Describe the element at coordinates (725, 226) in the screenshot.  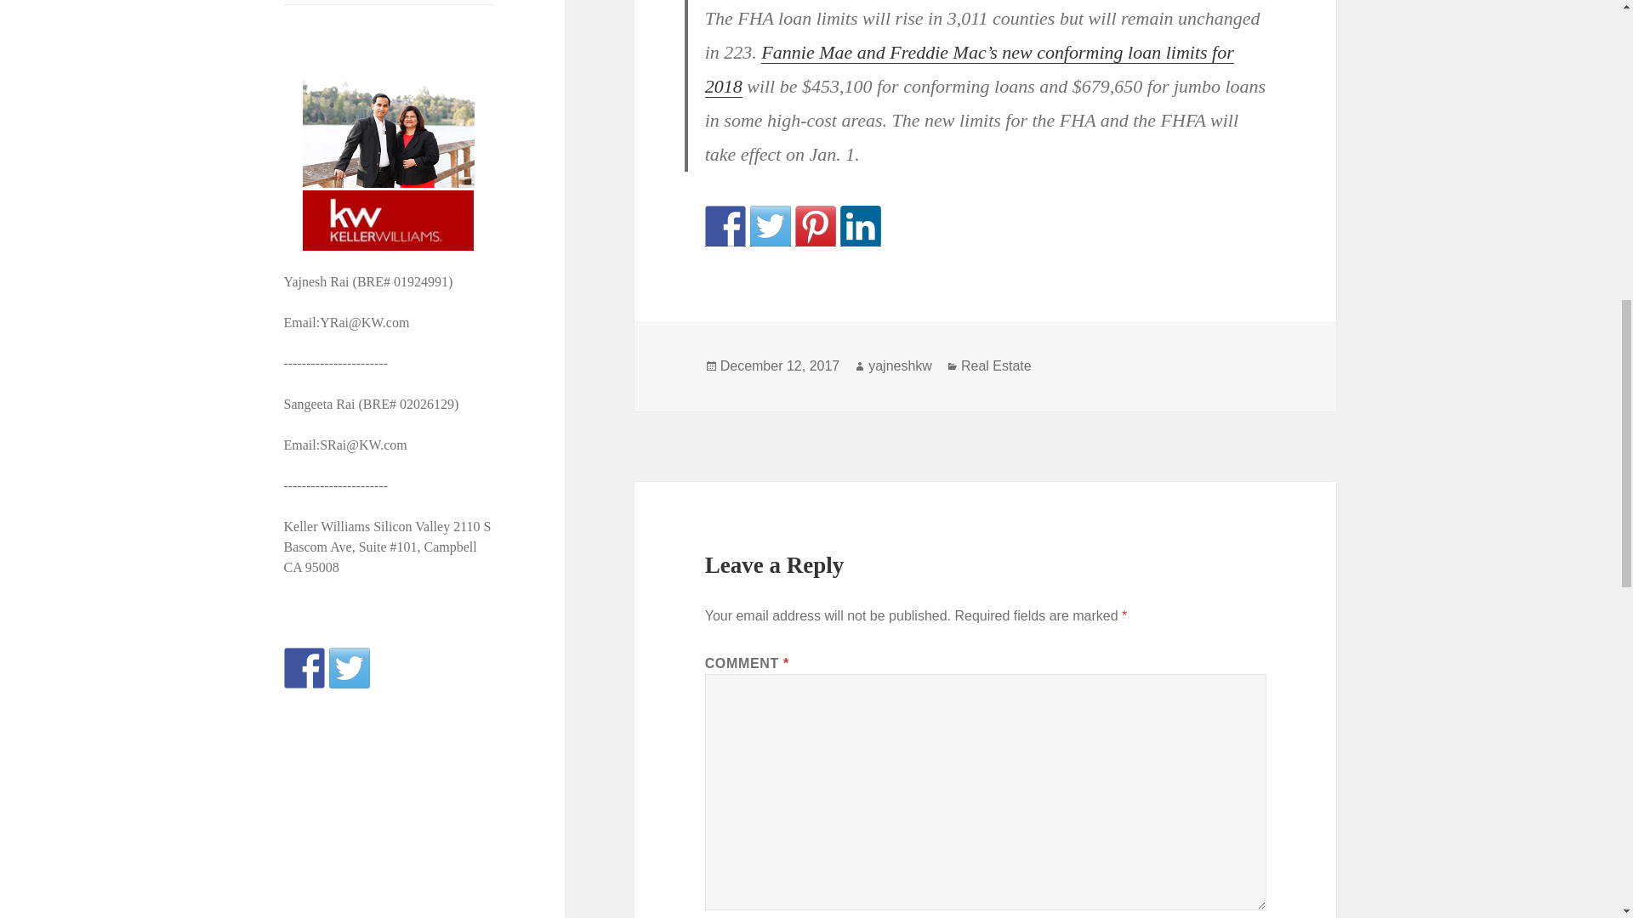
I see `Share on Facebook` at that location.